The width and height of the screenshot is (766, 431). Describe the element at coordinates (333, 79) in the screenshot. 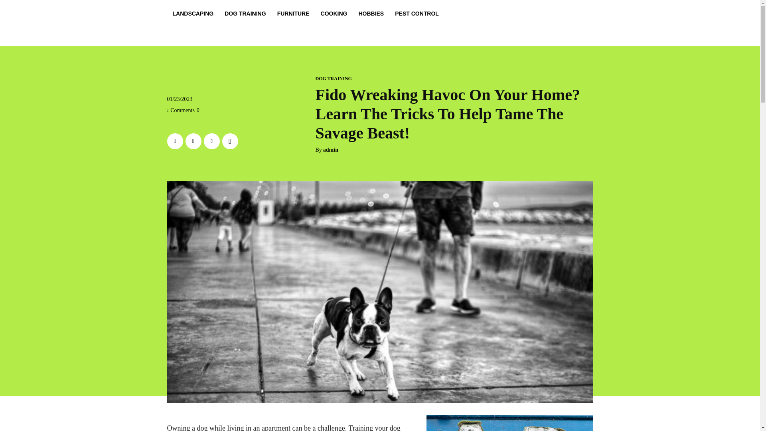

I see `DOG TRAINING` at that location.